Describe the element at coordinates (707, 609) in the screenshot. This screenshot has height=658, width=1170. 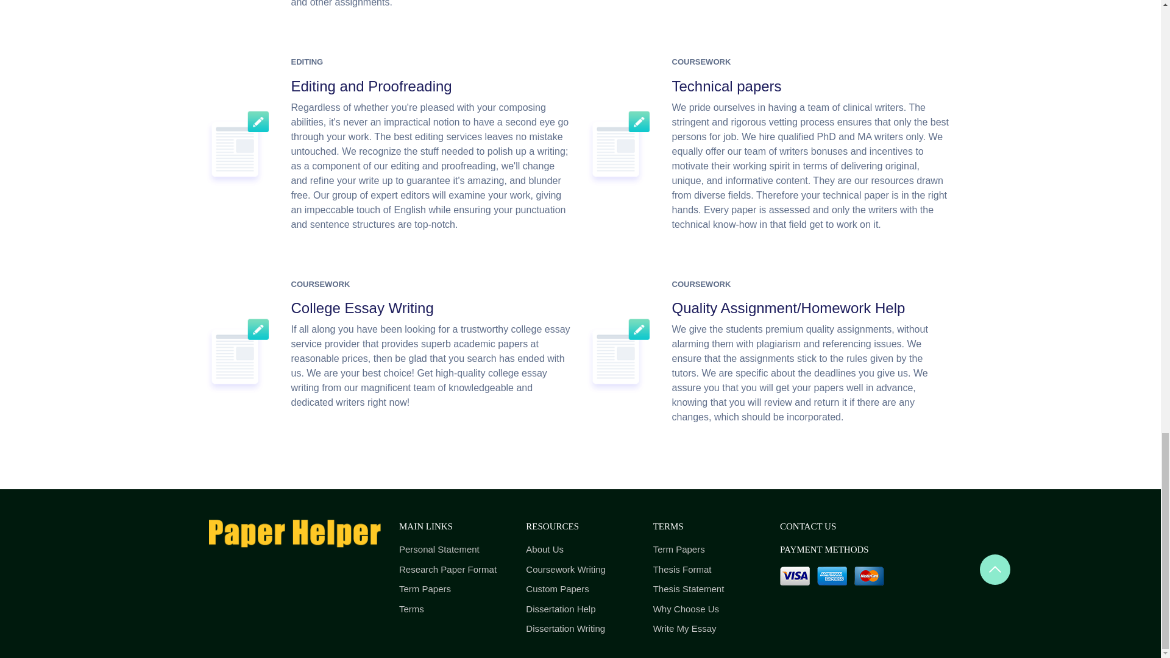
I see `Why Choose Us` at that location.